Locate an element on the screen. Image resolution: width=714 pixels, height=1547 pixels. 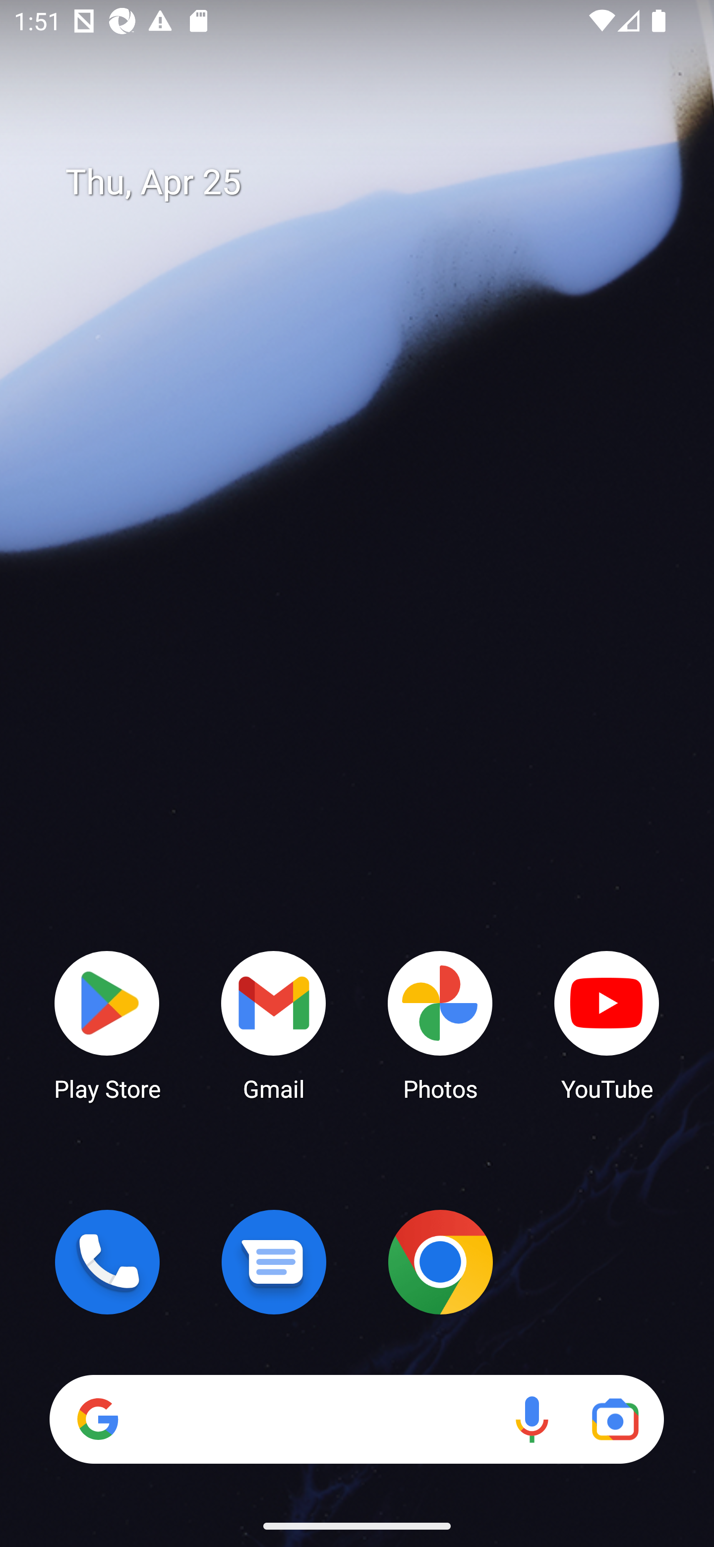
Messages is located at coordinates (274, 1262).